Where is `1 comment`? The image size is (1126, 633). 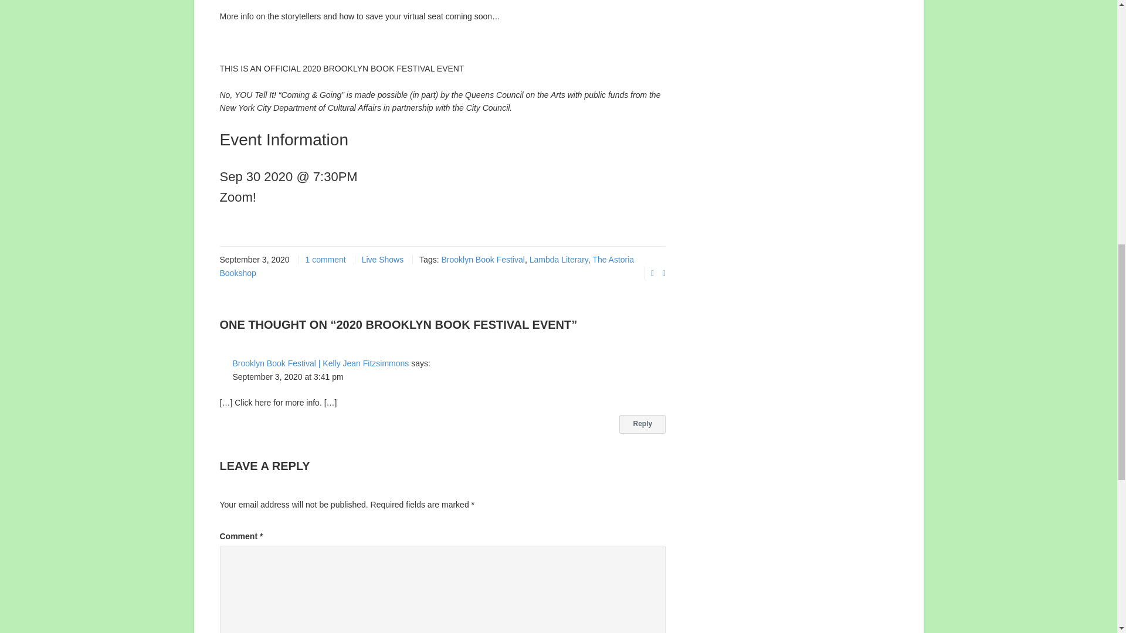 1 comment is located at coordinates (325, 260).